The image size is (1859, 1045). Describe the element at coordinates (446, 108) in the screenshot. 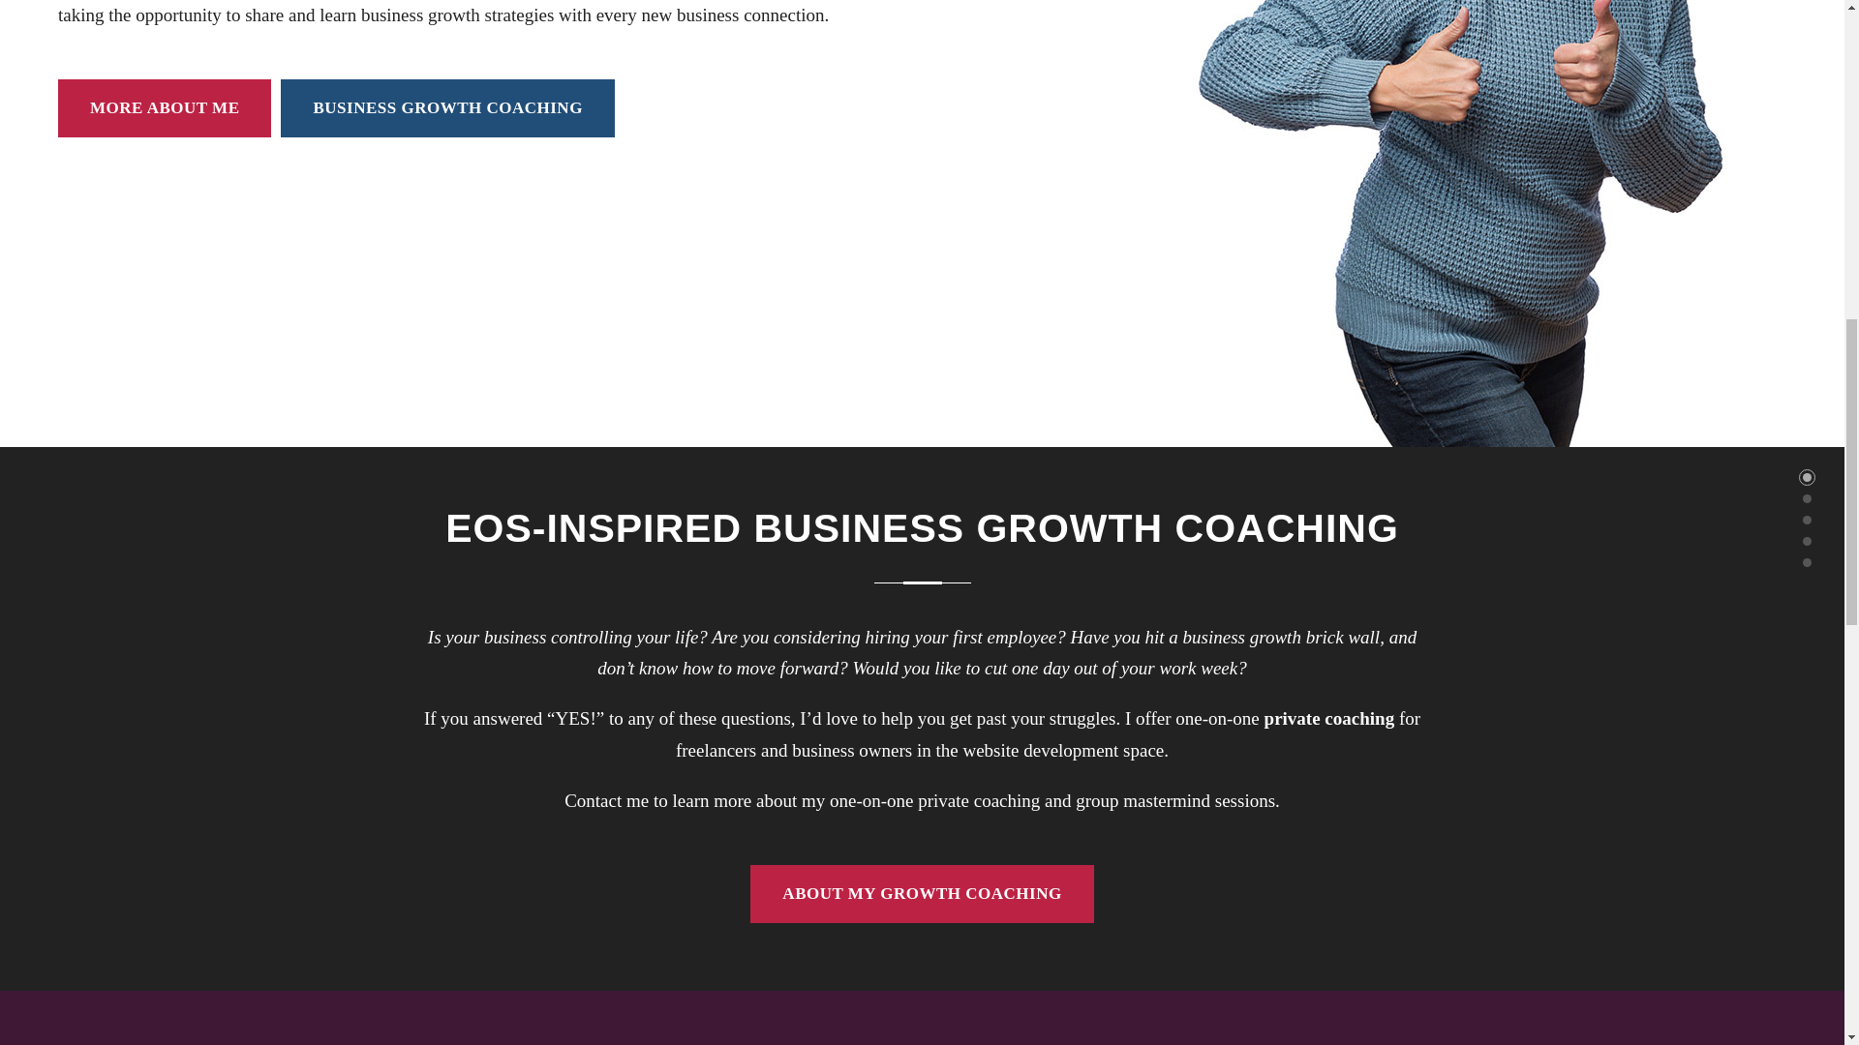

I see `BUSINESS GROWTH COACHING` at that location.